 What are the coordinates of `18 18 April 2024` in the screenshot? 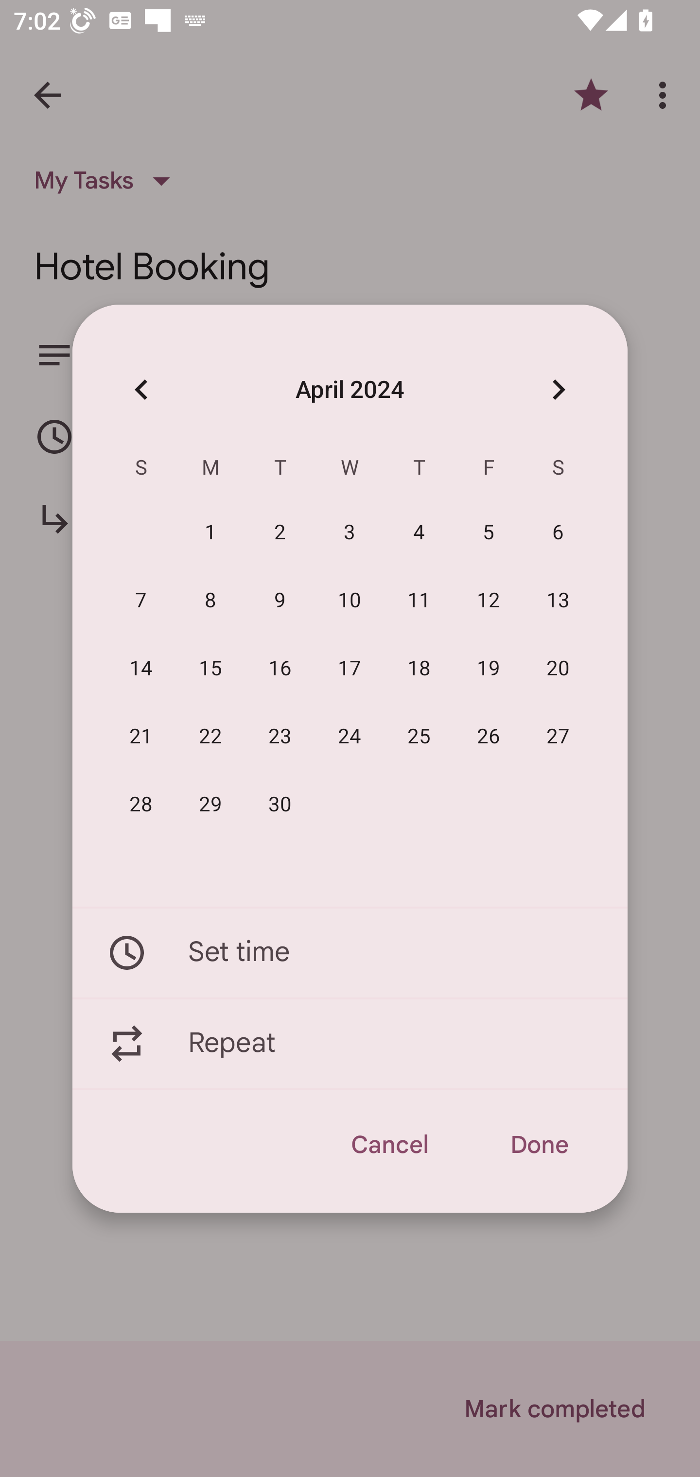 It's located at (419, 669).